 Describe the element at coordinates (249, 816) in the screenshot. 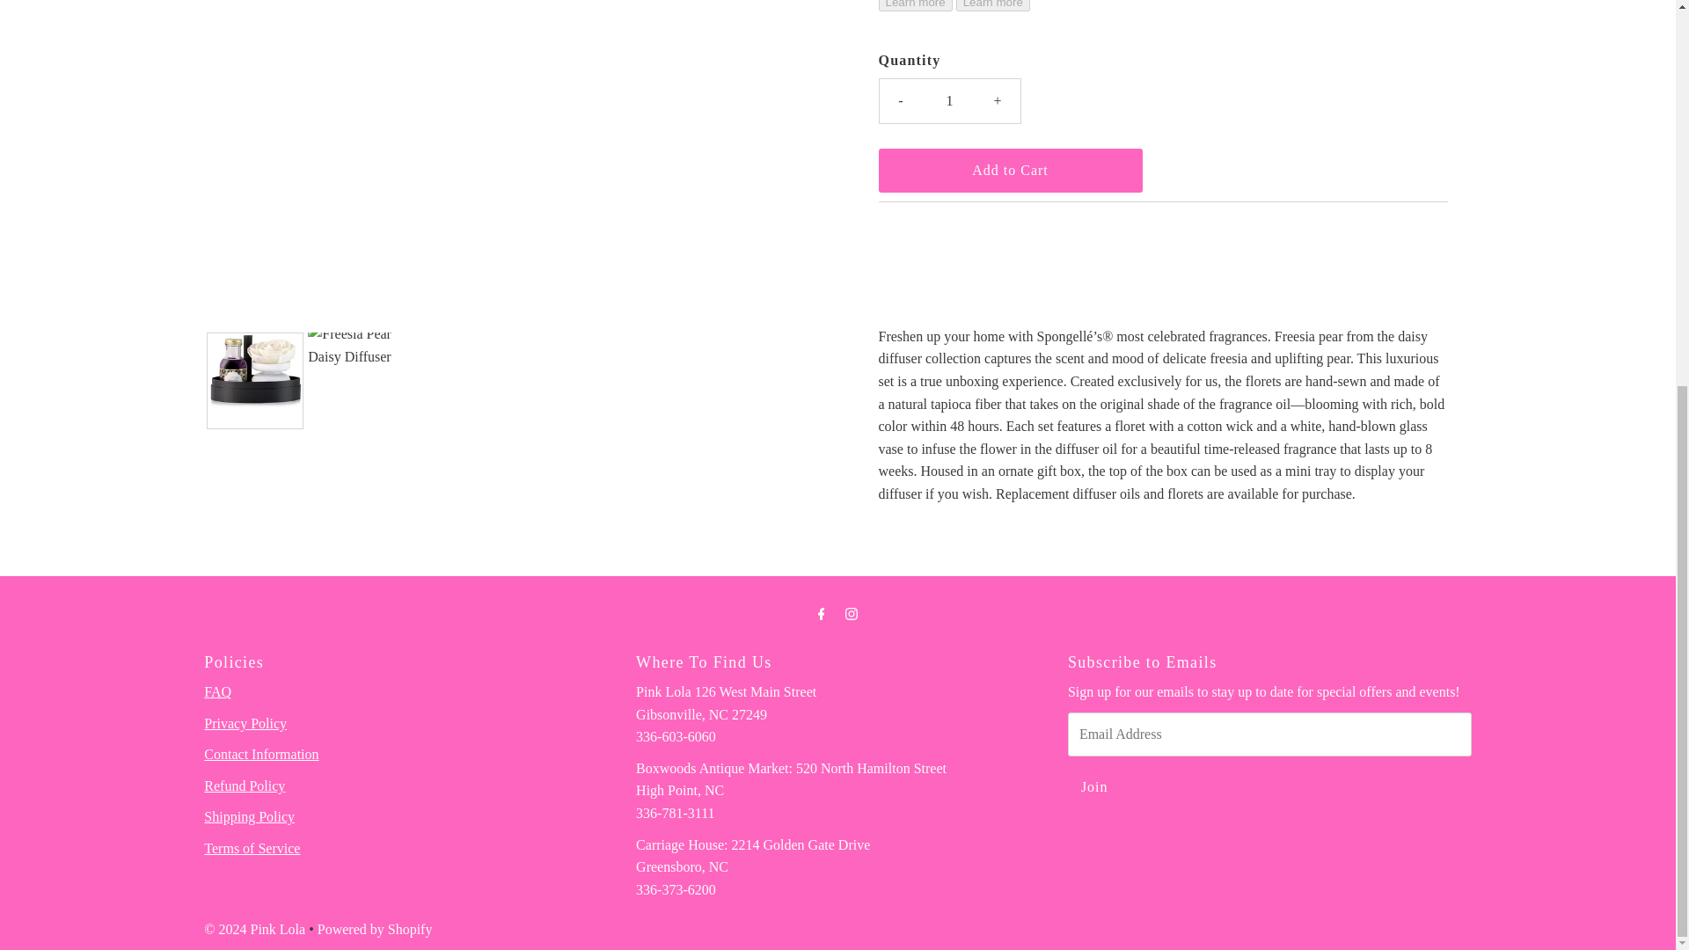

I see `Shipping Policy` at that location.